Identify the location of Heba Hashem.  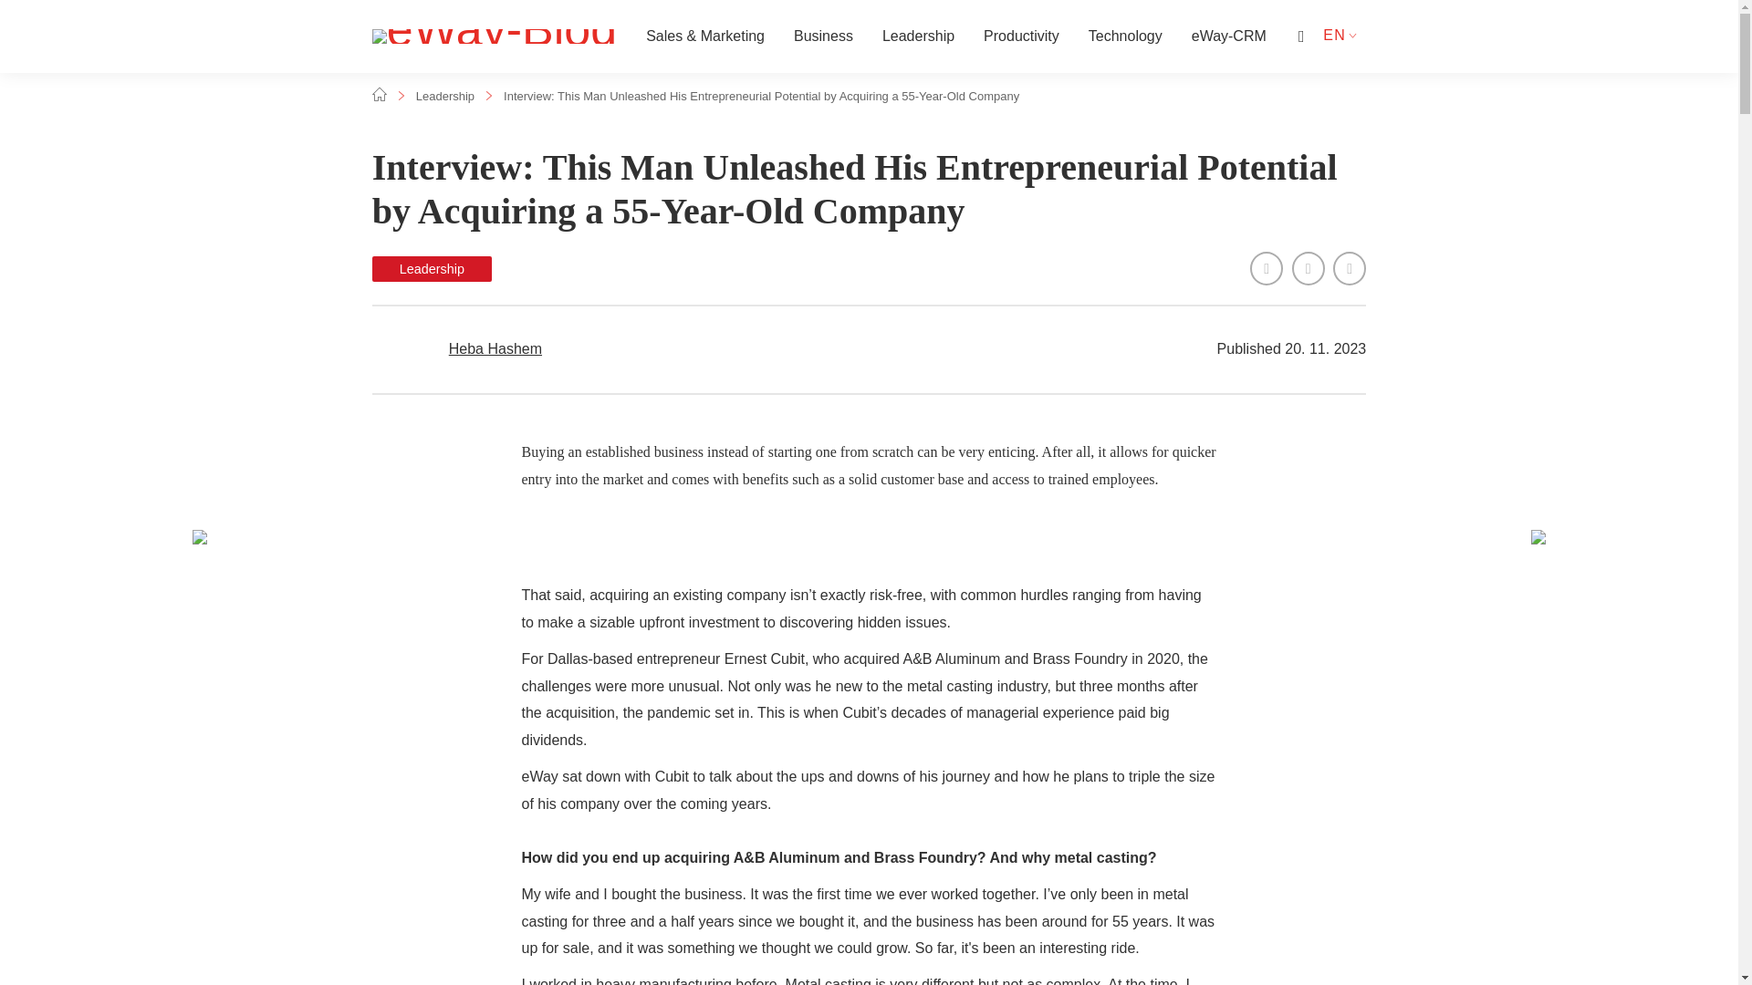
(495, 349).